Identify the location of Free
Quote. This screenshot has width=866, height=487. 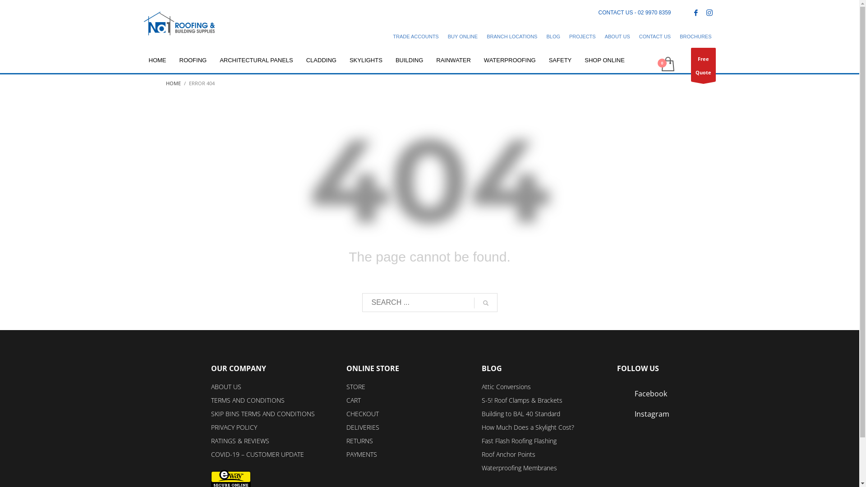
(704, 65).